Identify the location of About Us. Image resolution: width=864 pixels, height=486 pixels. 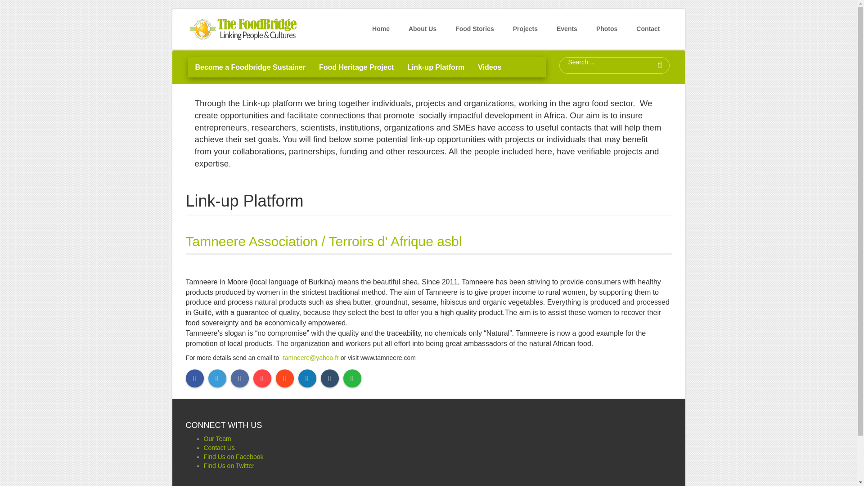
(422, 29).